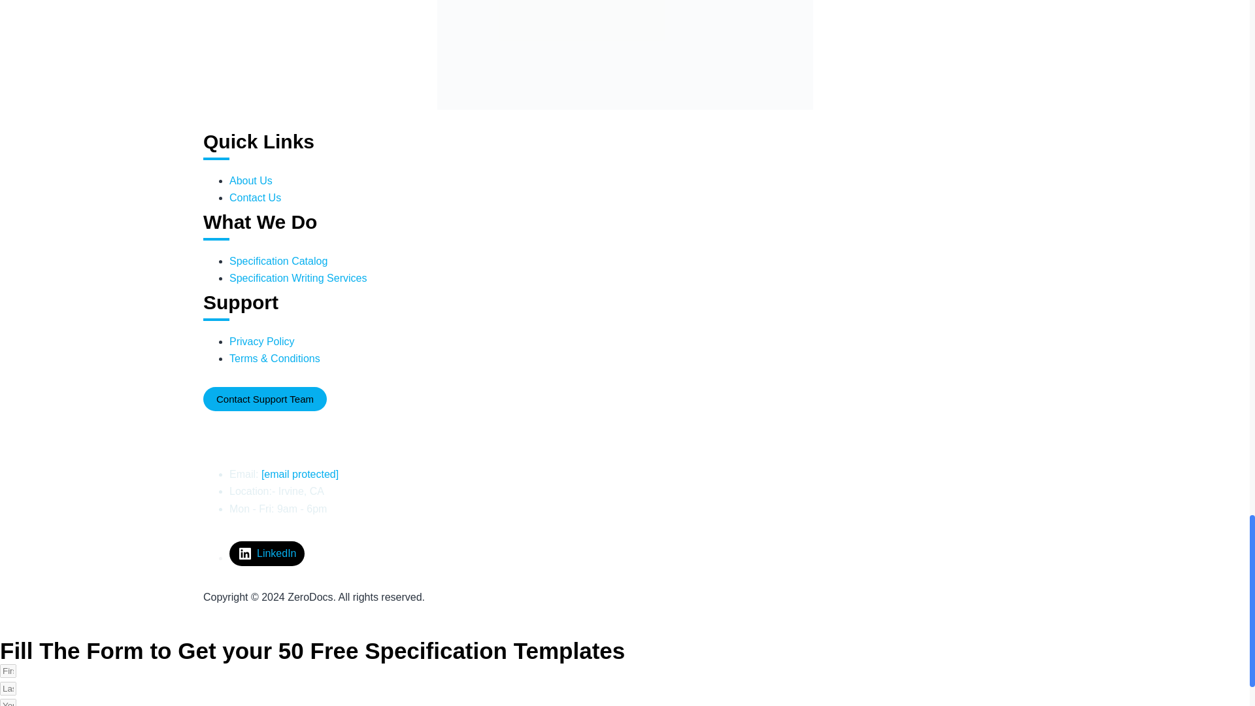 This screenshot has height=706, width=1255. Describe the element at coordinates (262, 341) in the screenshot. I see `Privacy Policy` at that location.